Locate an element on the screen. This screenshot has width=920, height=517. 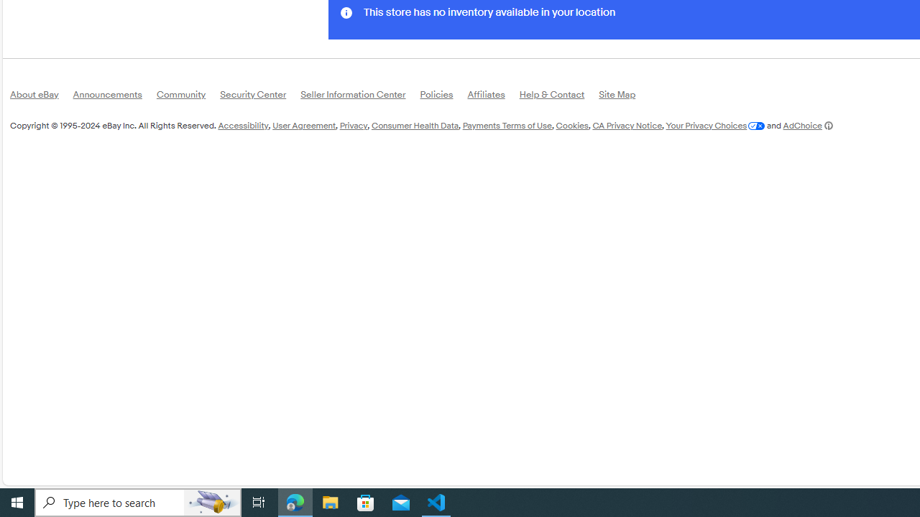
Community is located at coordinates (188, 96).